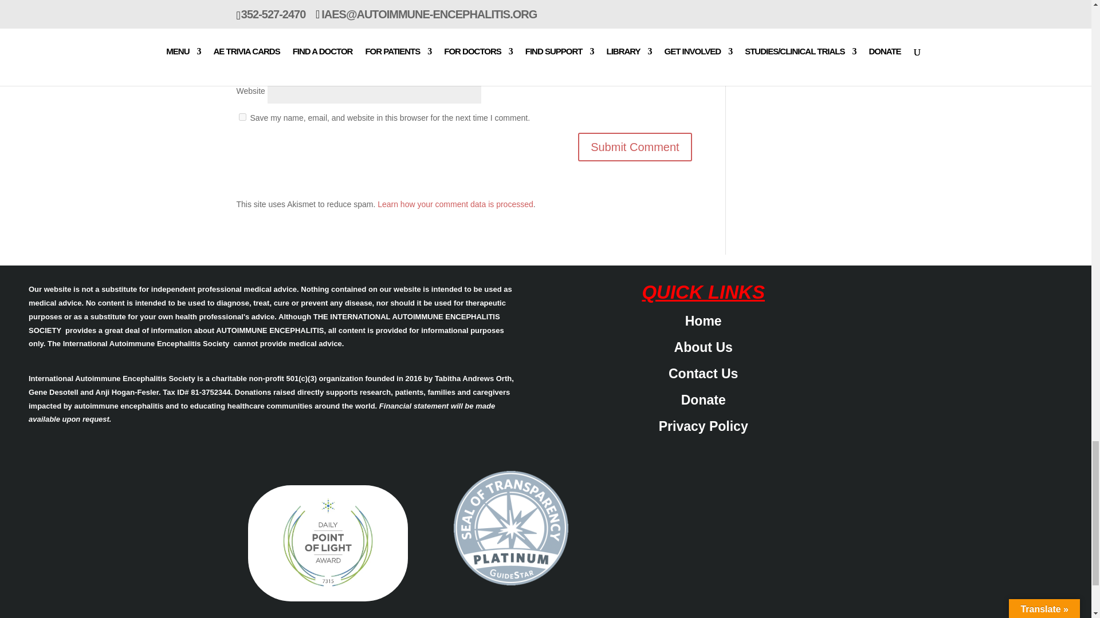 The image size is (1100, 618). I want to click on Submit Comment, so click(635, 146).